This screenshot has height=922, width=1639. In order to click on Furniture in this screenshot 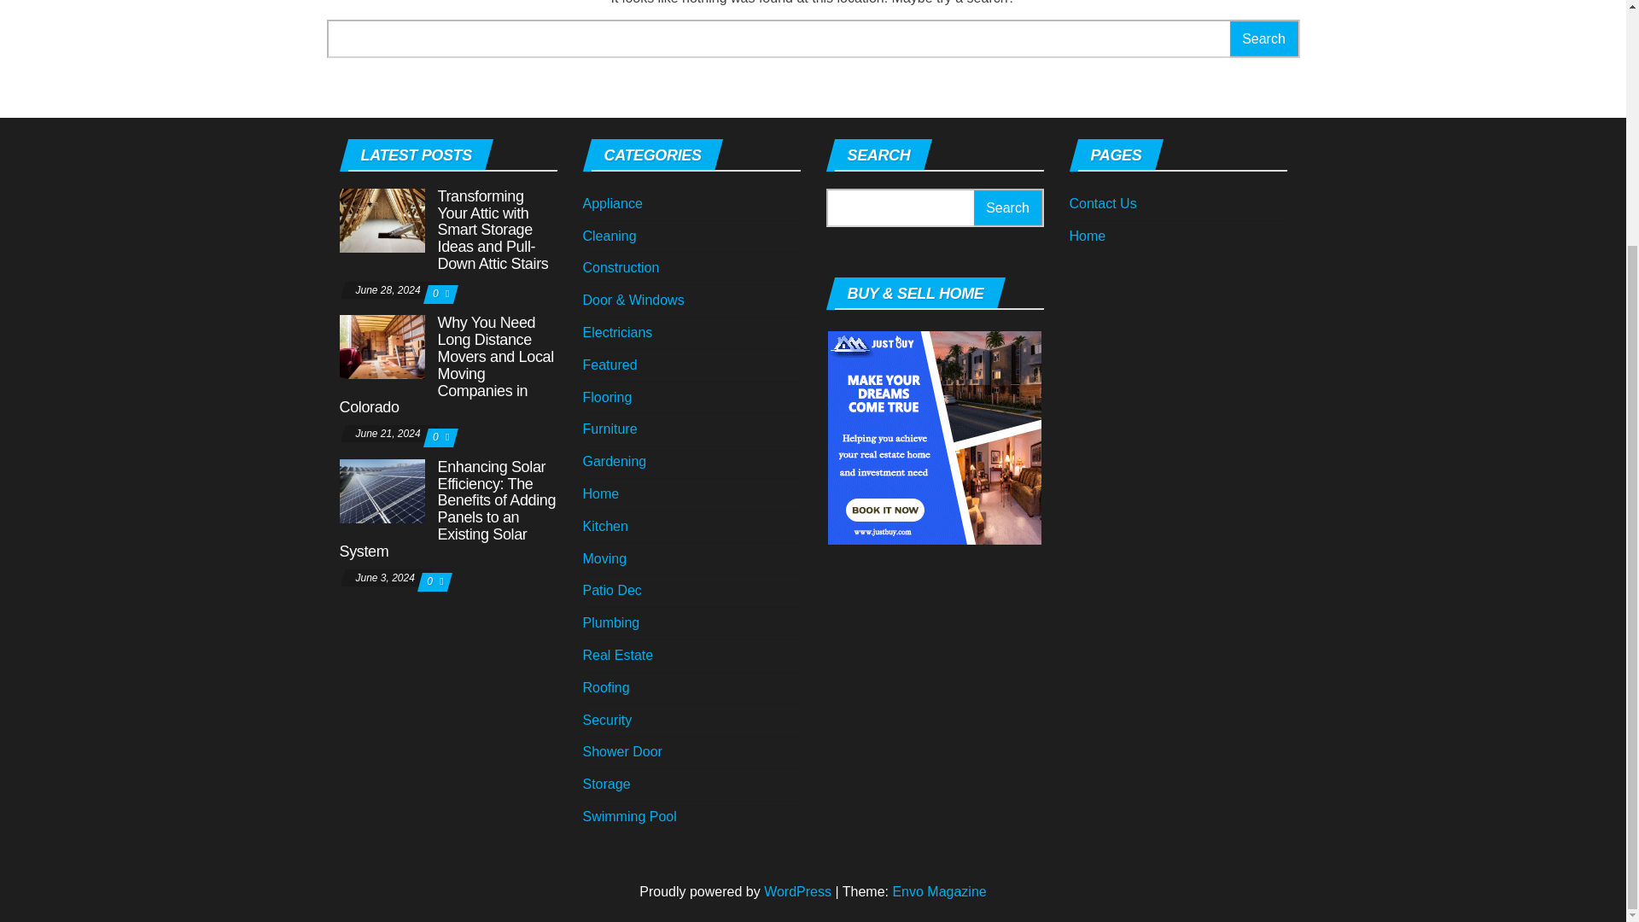, I will do `click(610, 429)`.